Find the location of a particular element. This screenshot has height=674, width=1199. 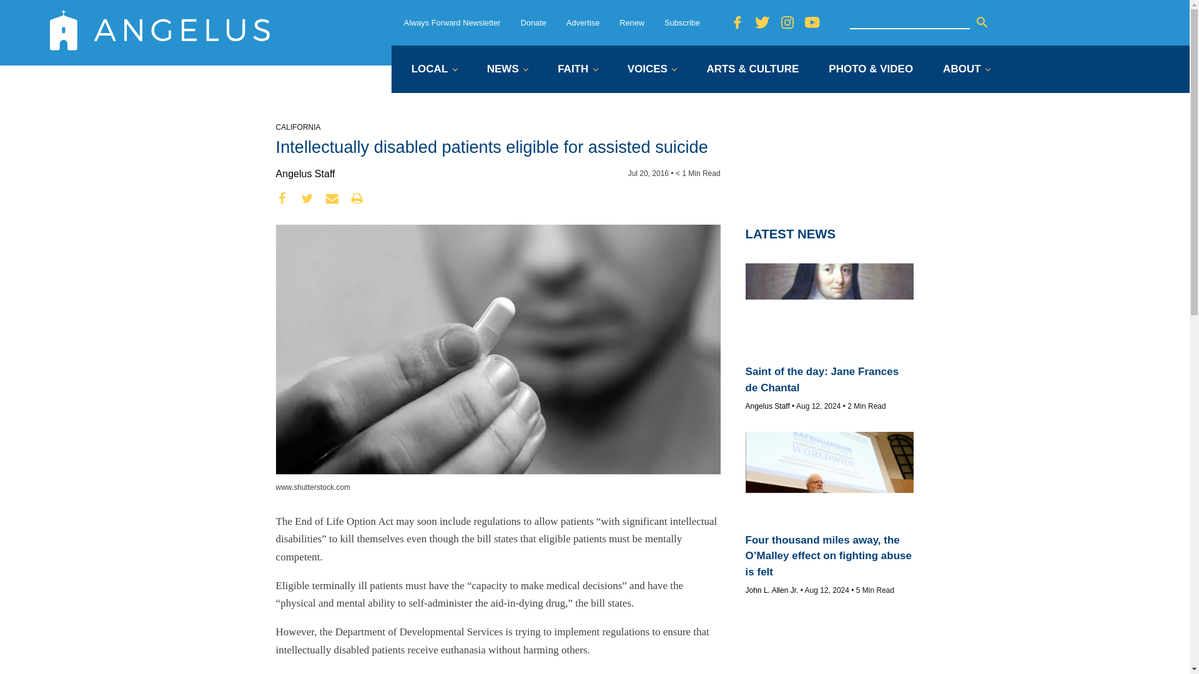

Posts by Angelus Staff is located at coordinates (305, 173).